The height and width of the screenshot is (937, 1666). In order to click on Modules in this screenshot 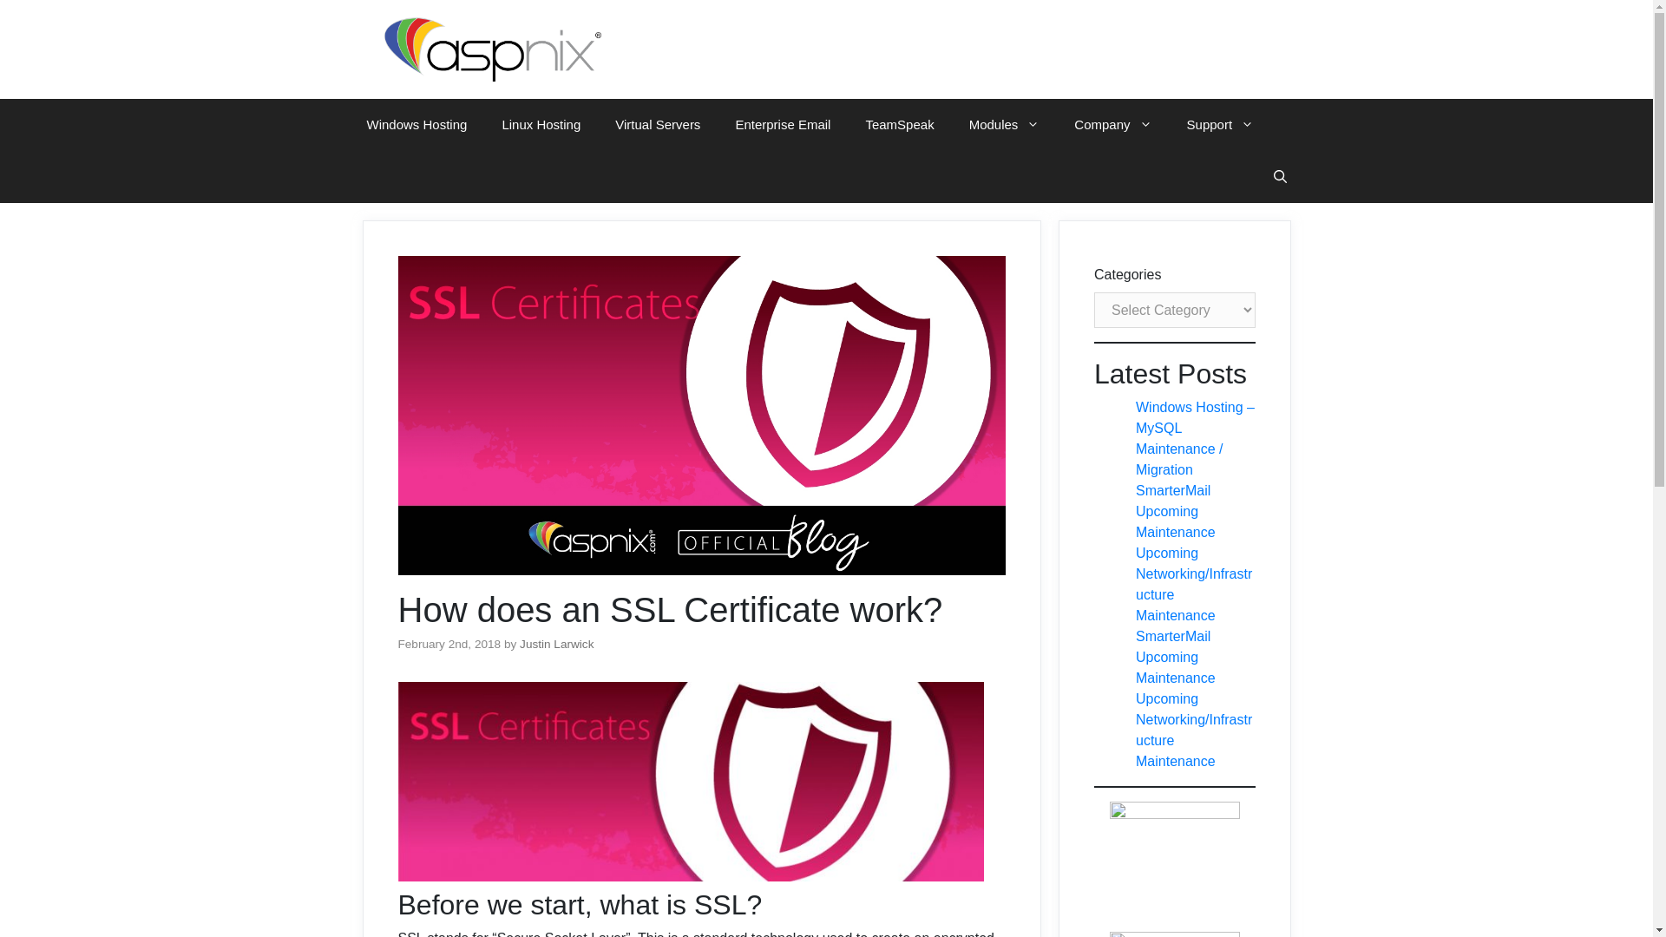, I will do `click(1005, 125)`.